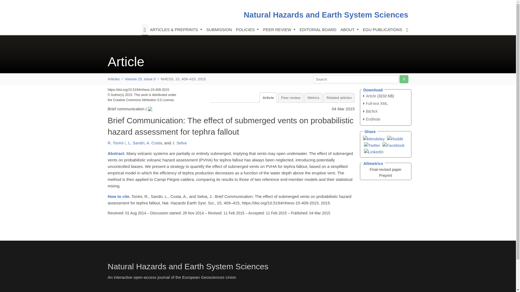 The image size is (520, 292). What do you see at coordinates (395, 138) in the screenshot?
I see `Reddit` at bounding box center [395, 138].